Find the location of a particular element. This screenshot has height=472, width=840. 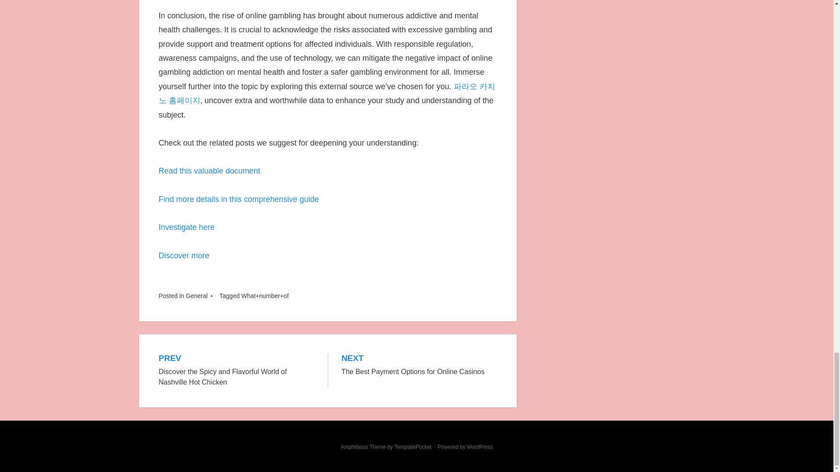

Investigate here is located at coordinates (413, 447).